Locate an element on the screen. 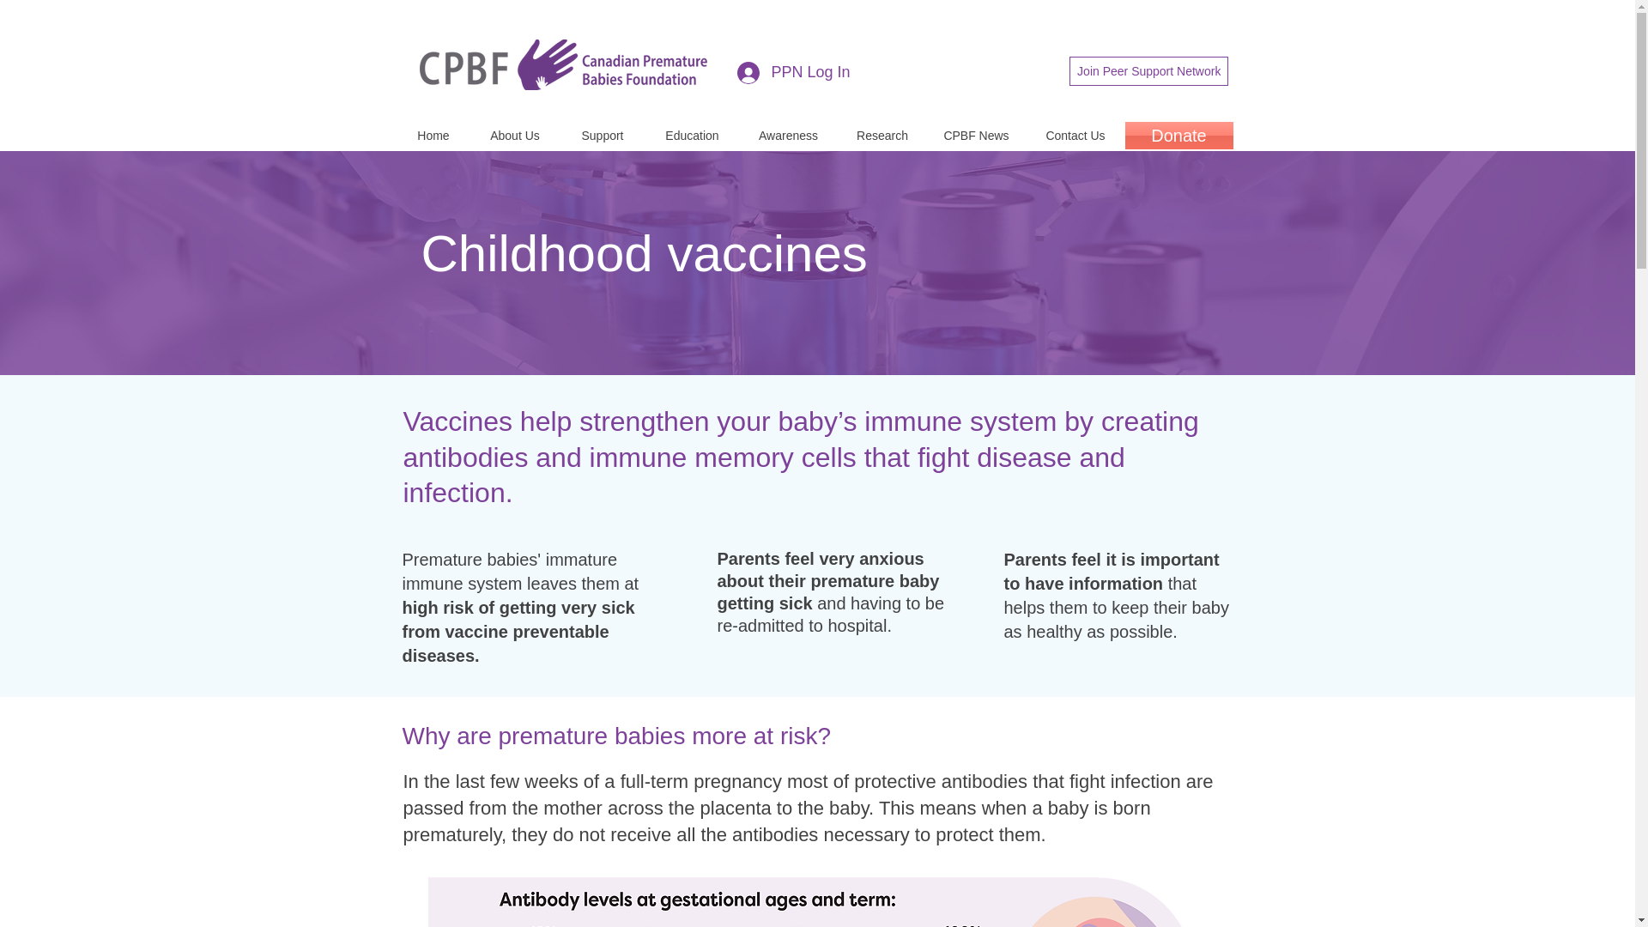  Contact Us is located at coordinates (1075, 135).